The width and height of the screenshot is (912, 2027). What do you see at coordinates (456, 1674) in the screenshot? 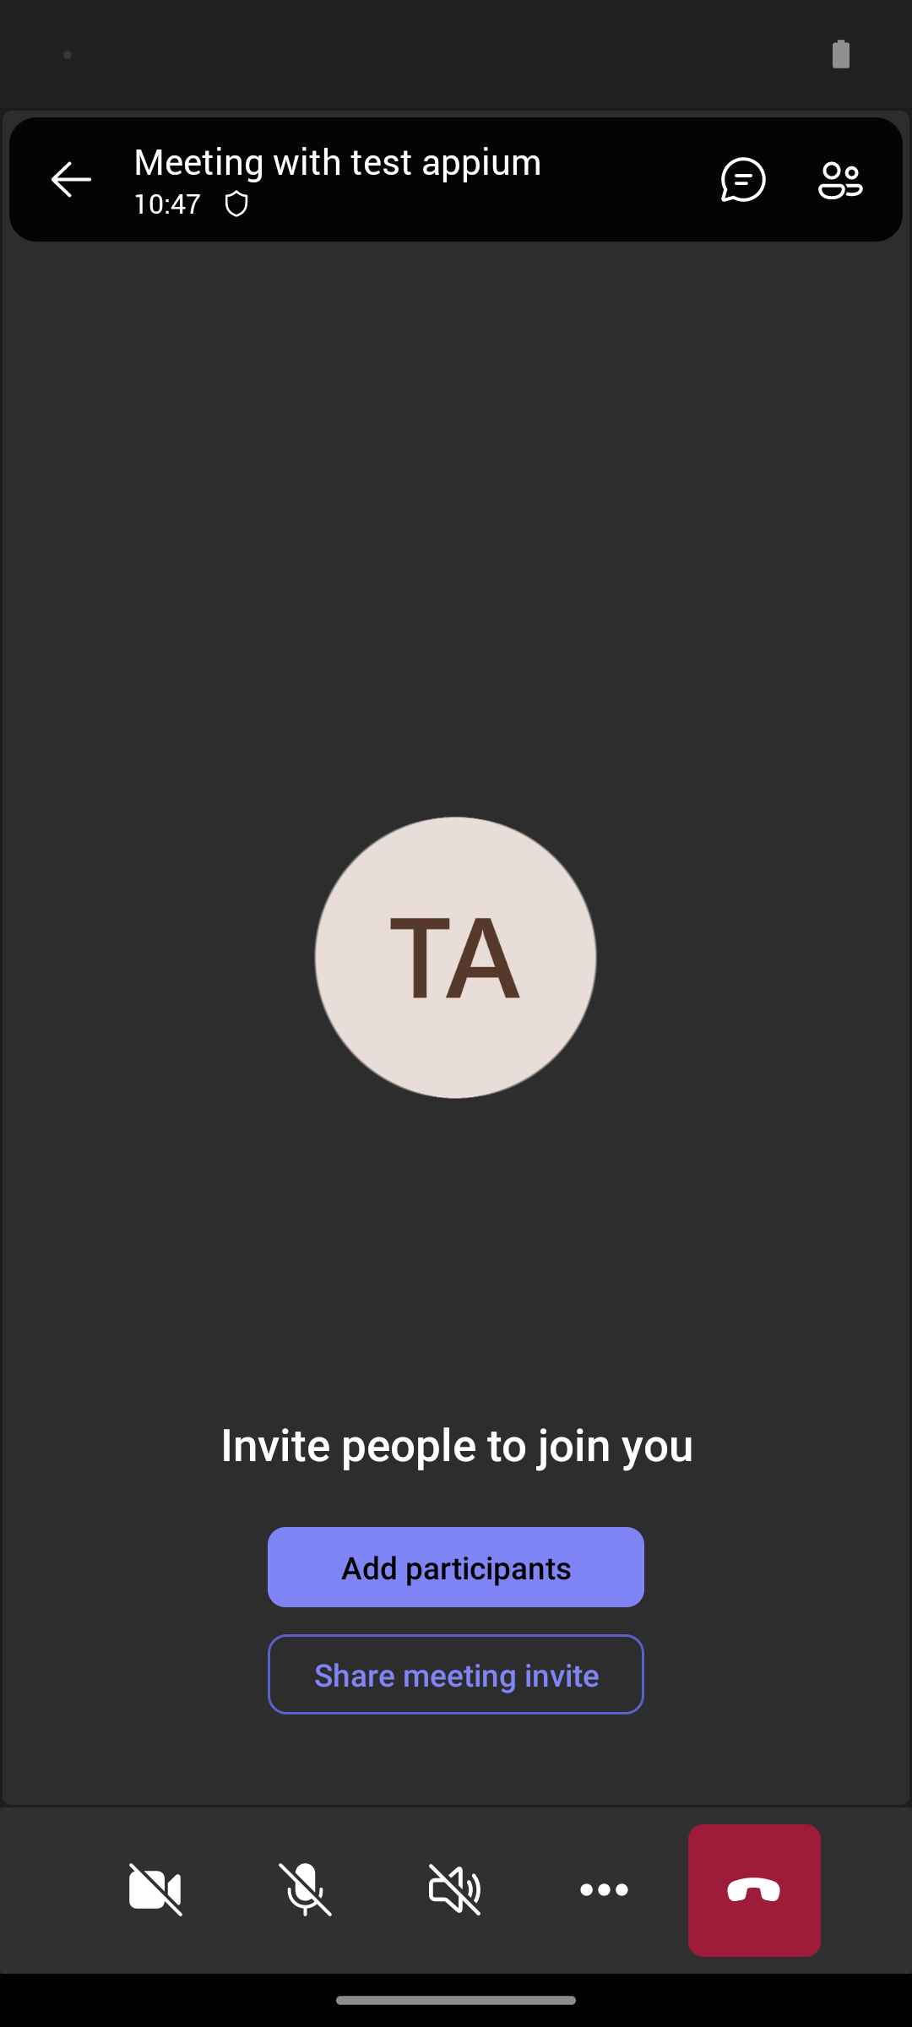
I see `Share meeting invite` at bounding box center [456, 1674].